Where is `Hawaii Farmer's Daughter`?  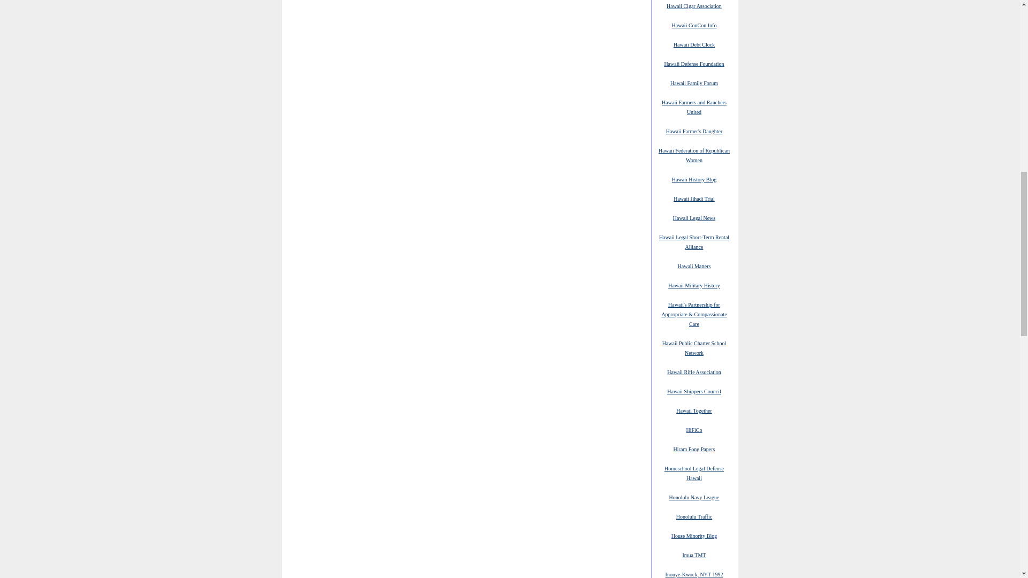 Hawaii Farmer's Daughter is located at coordinates (694, 131).